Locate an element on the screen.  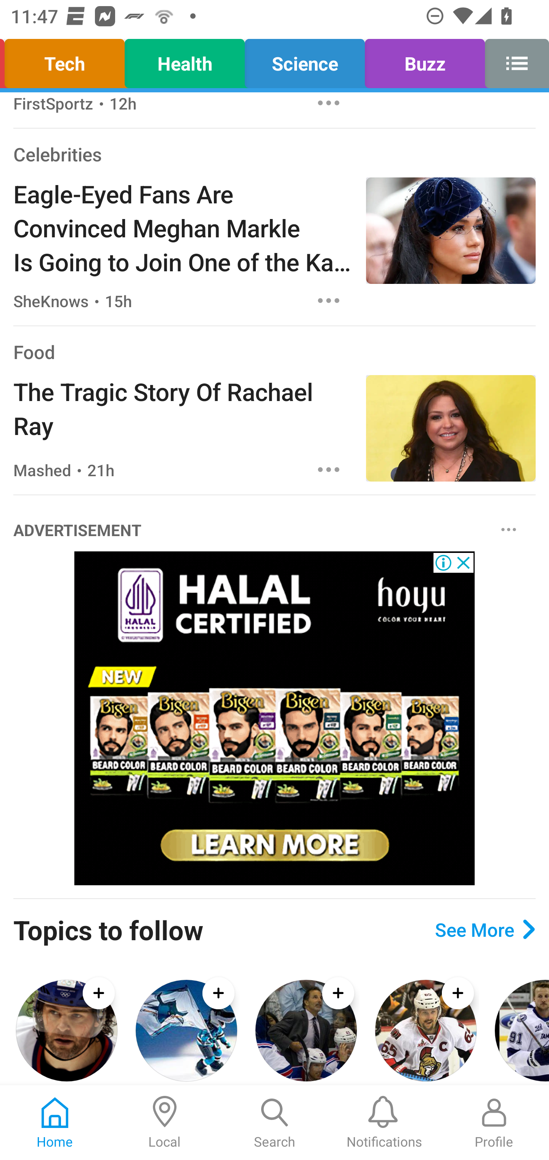
Local is located at coordinates (165, 1123).